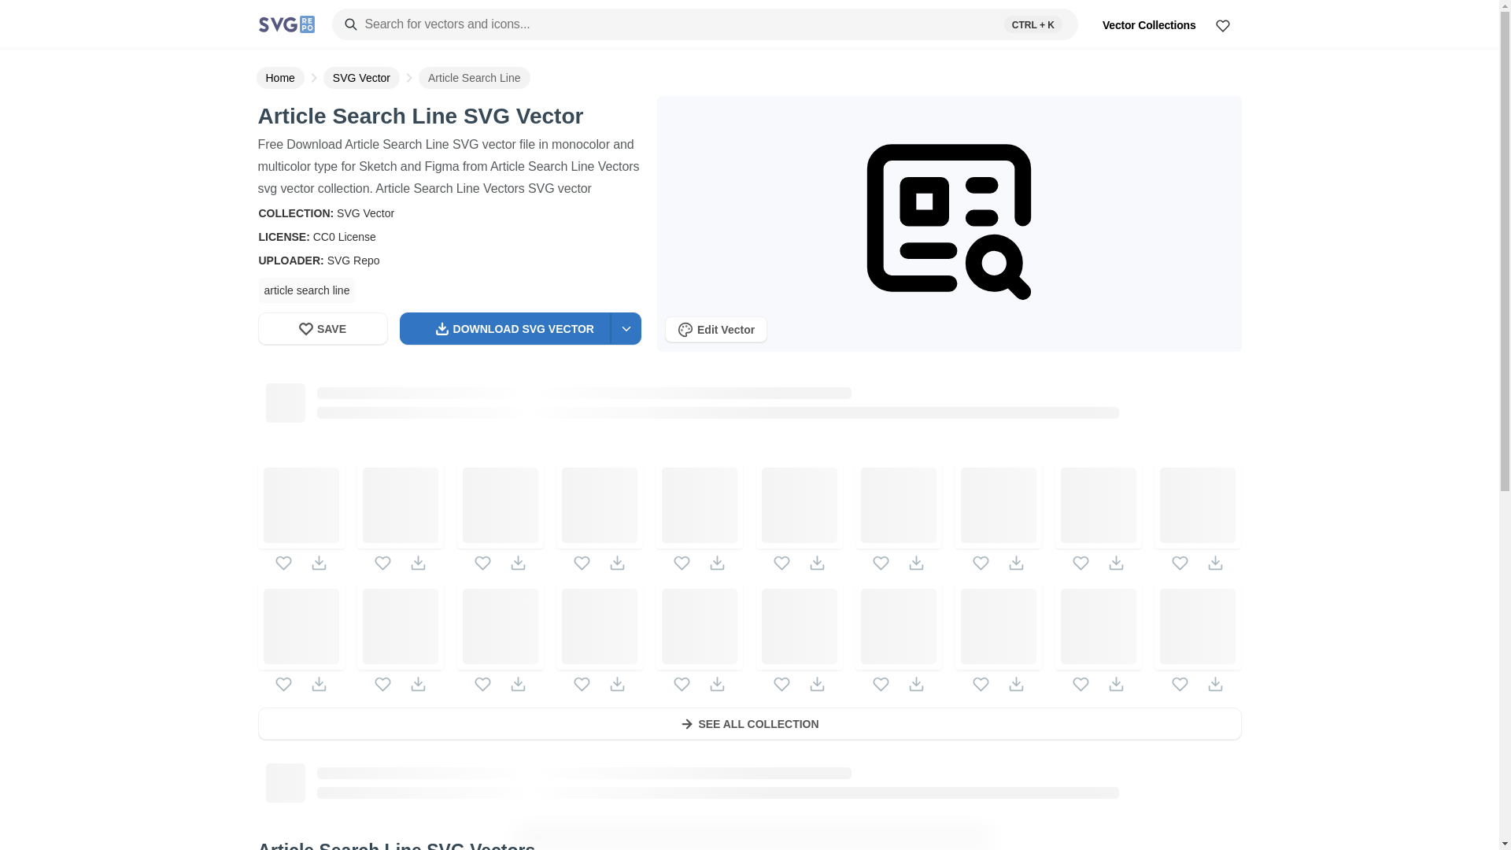 This screenshot has height=850, width=1511. What do you see at coordinates (716, 329) in the screenshot?
I see `Edit Vector` at bounding box center [716, 329].